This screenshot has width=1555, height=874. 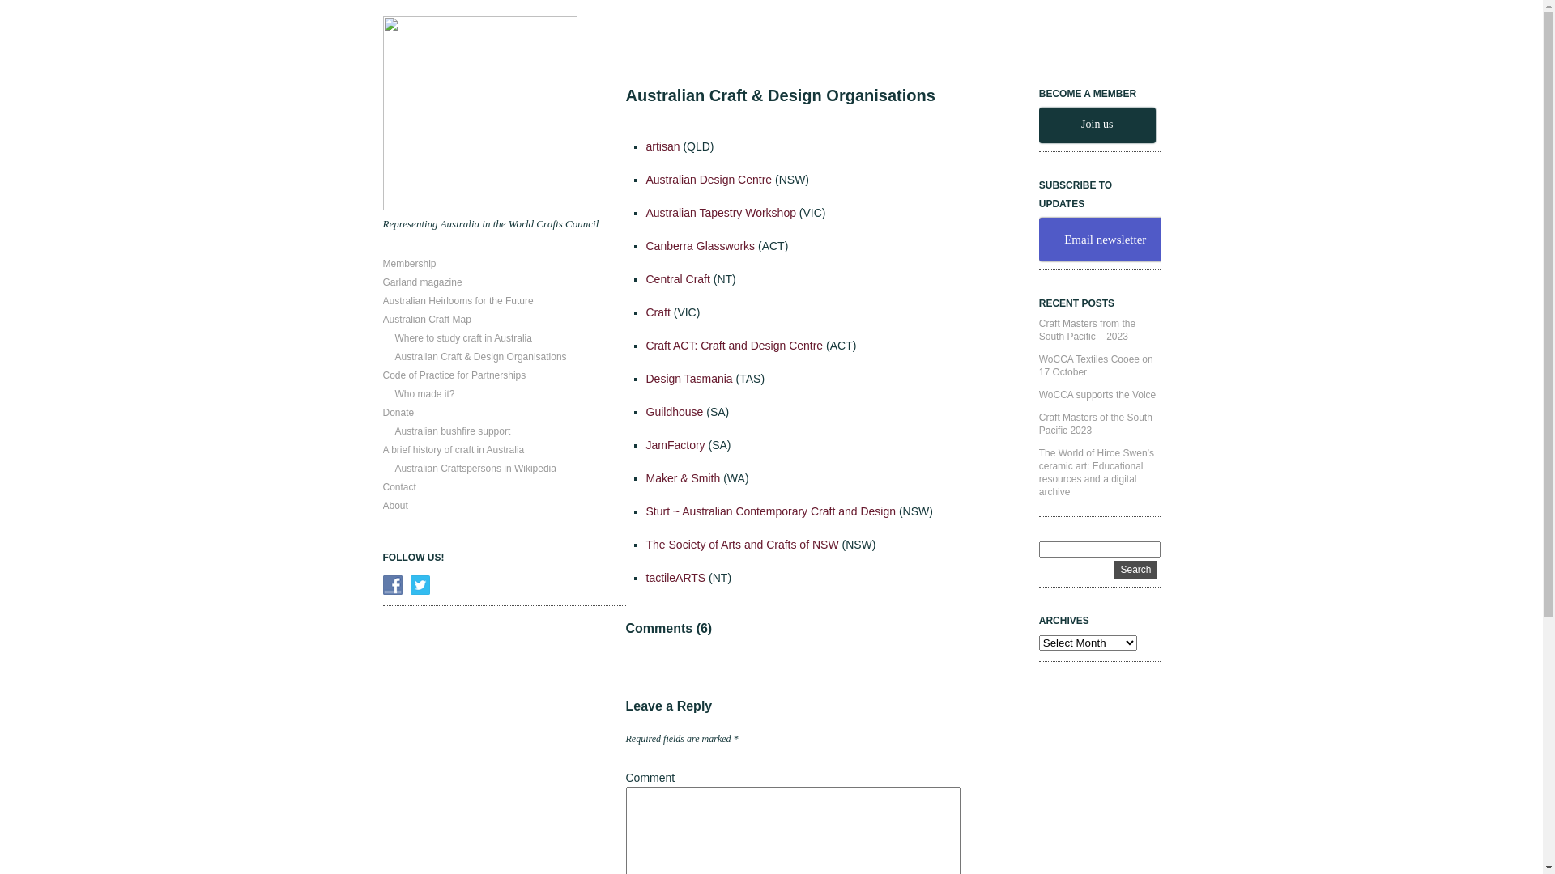 I want to click on Craft, so click(x=658, y=312).